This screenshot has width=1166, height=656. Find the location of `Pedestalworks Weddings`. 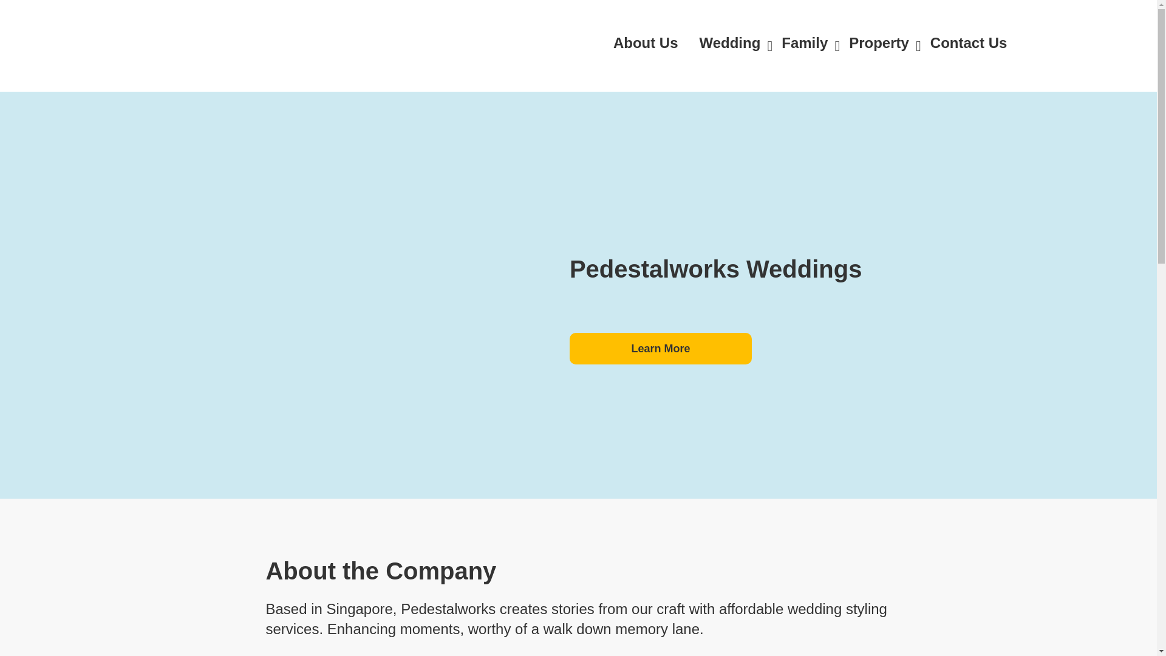

Pedestalworks Weddings is located at coordinates (370, 216).